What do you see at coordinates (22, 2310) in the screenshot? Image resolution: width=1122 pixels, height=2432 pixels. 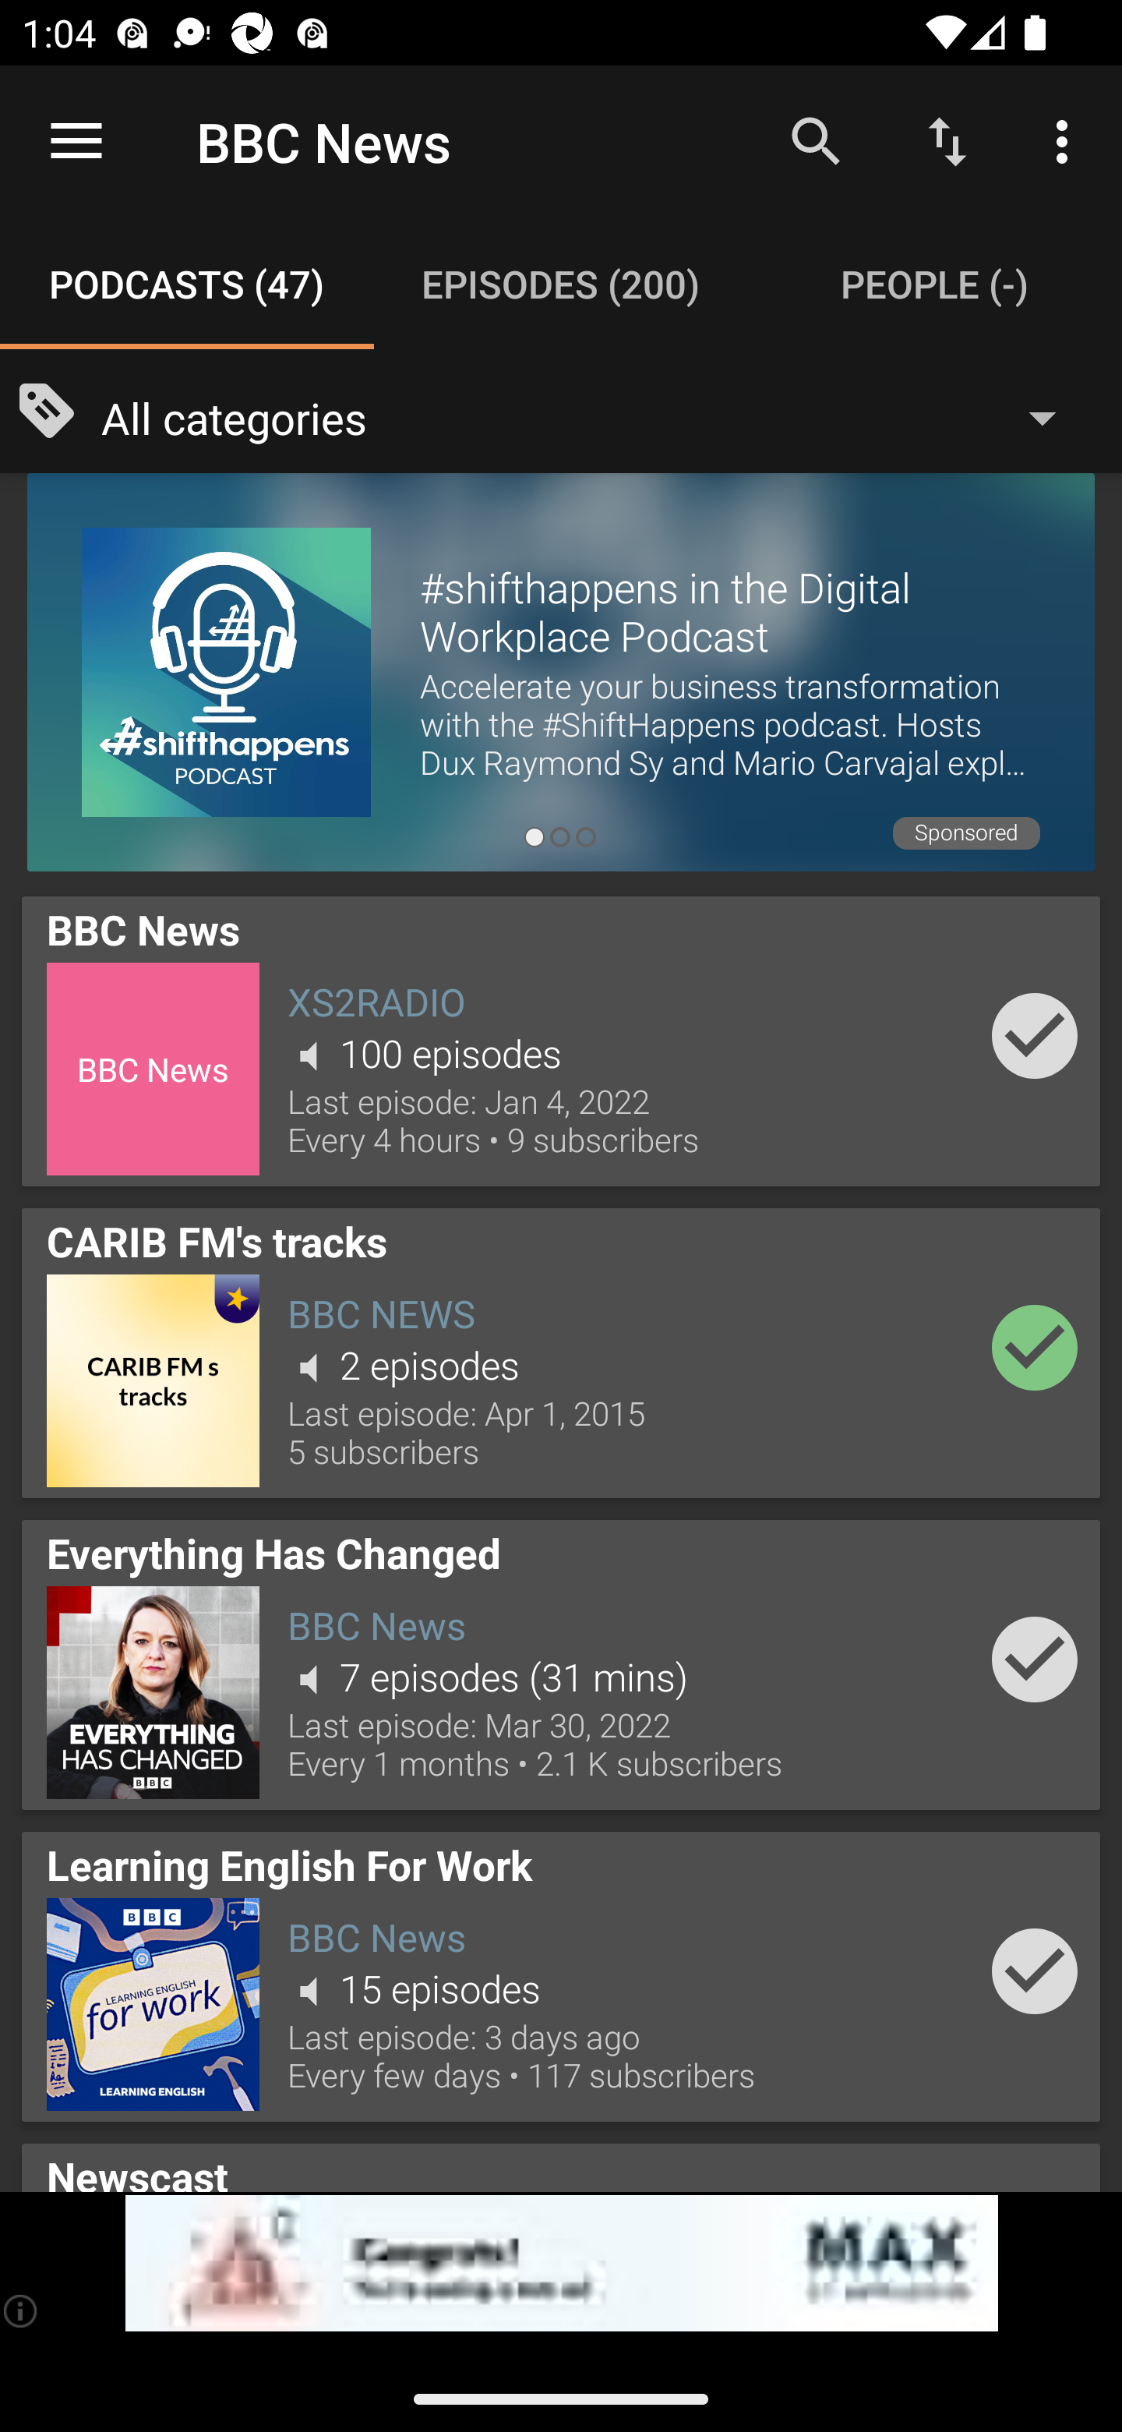 I see `(i)` at bounding box center [22, 2310].